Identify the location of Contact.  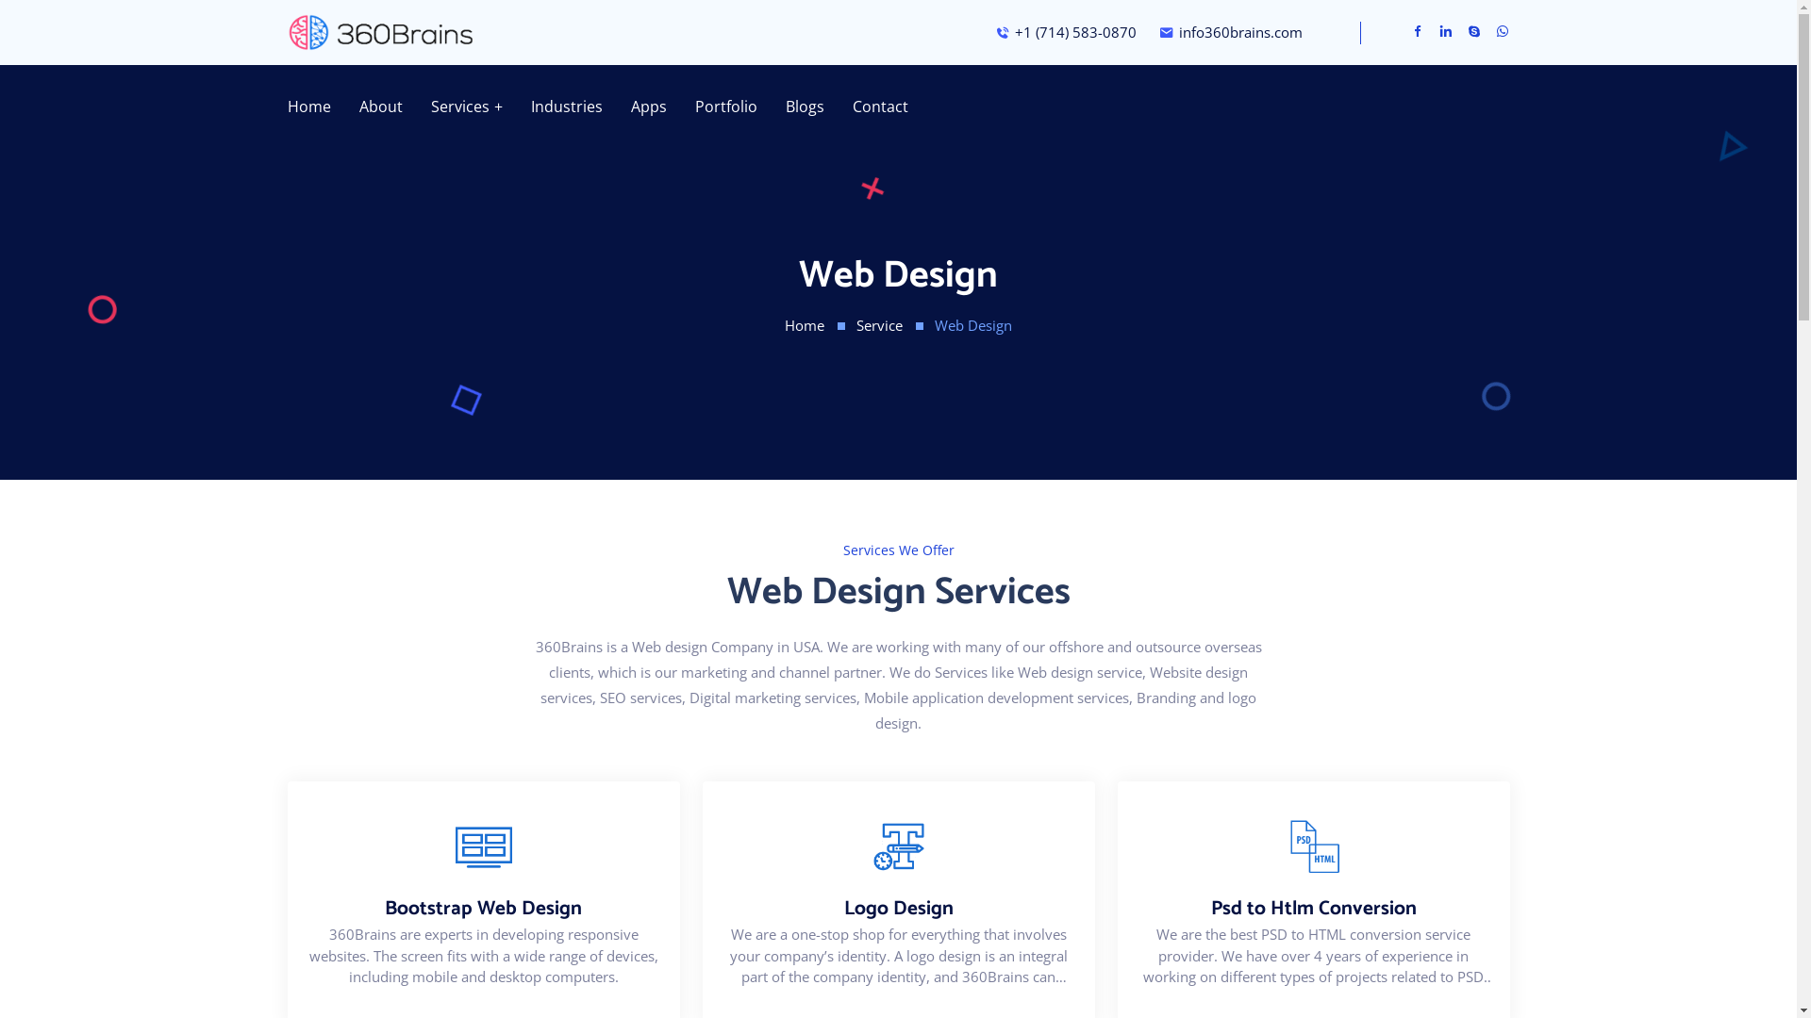
(881, 107).